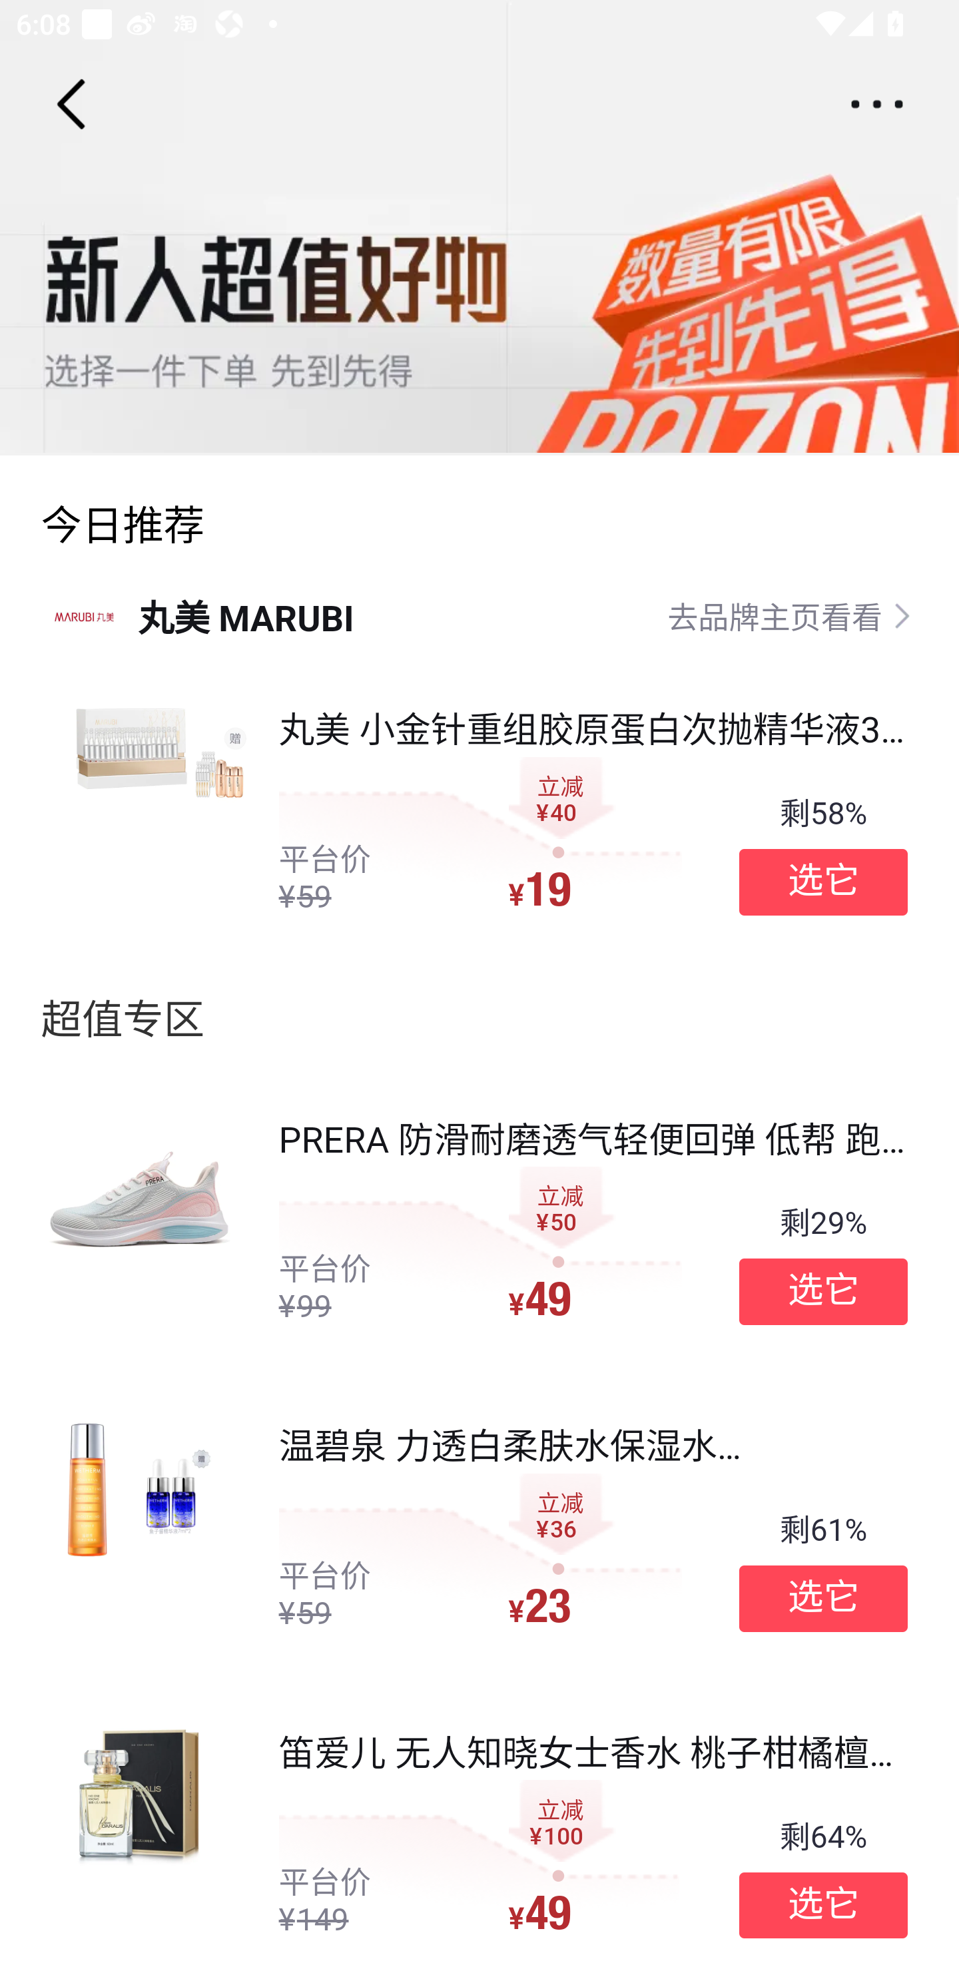  Describe the element at coordinates (479, 615) in the screenshot. I see `丸美 MARUBI去品牌主页看看` at that location.